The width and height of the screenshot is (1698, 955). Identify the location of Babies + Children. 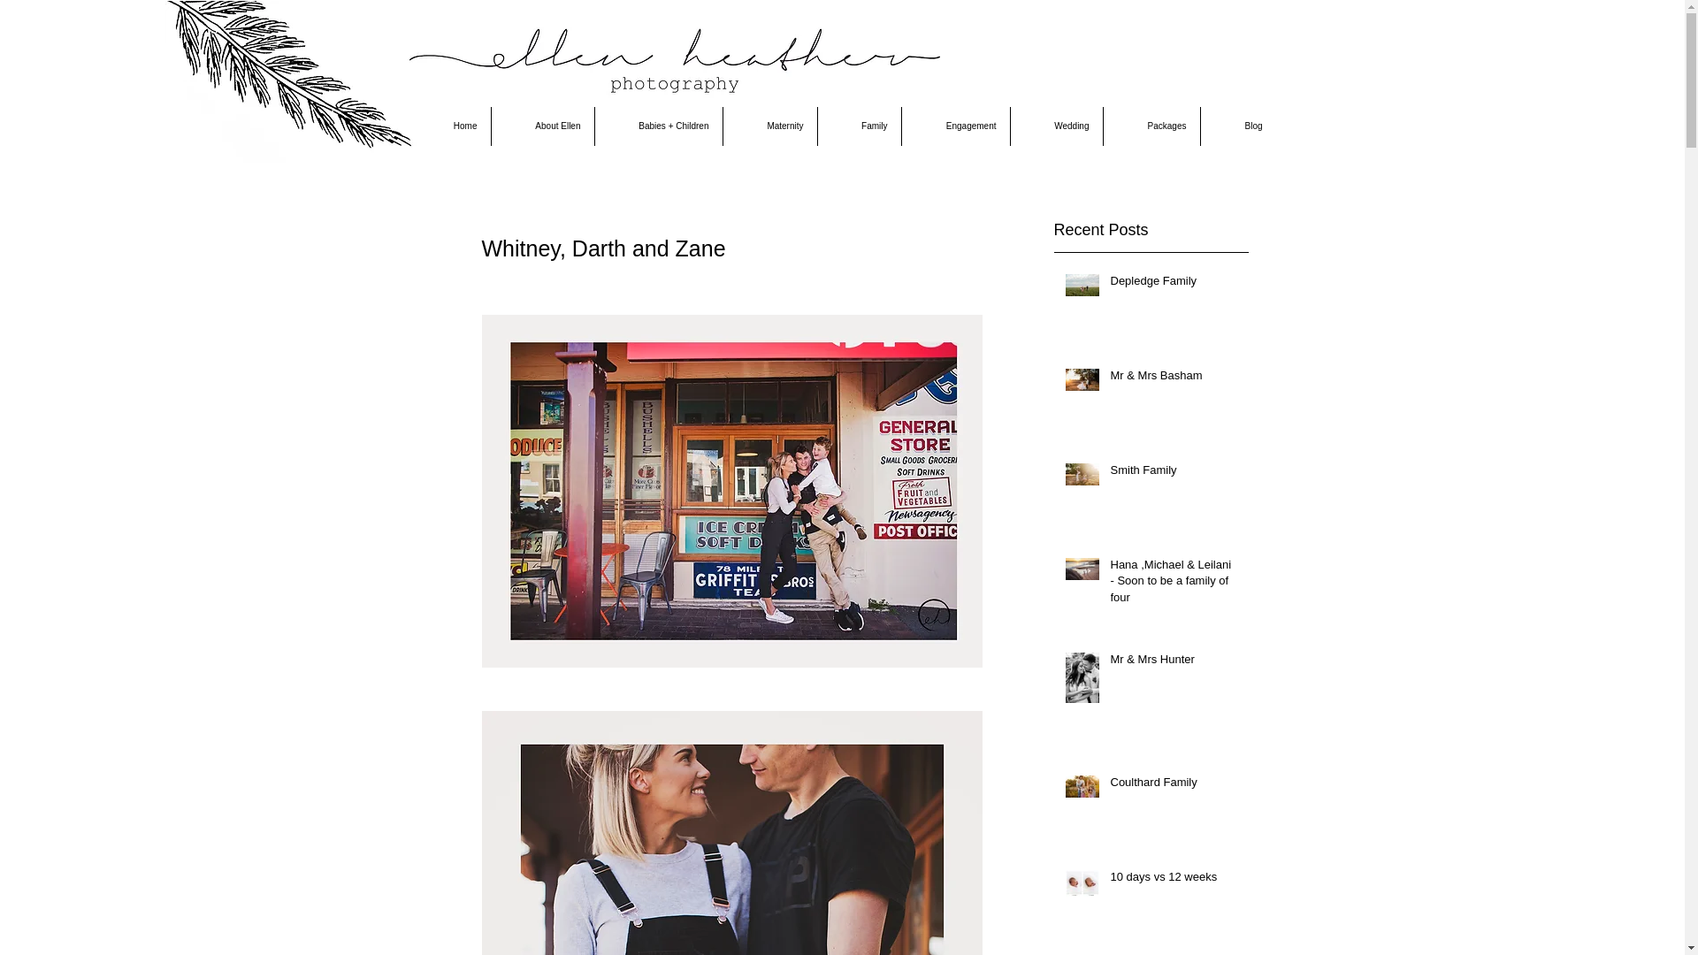
(658, 126).